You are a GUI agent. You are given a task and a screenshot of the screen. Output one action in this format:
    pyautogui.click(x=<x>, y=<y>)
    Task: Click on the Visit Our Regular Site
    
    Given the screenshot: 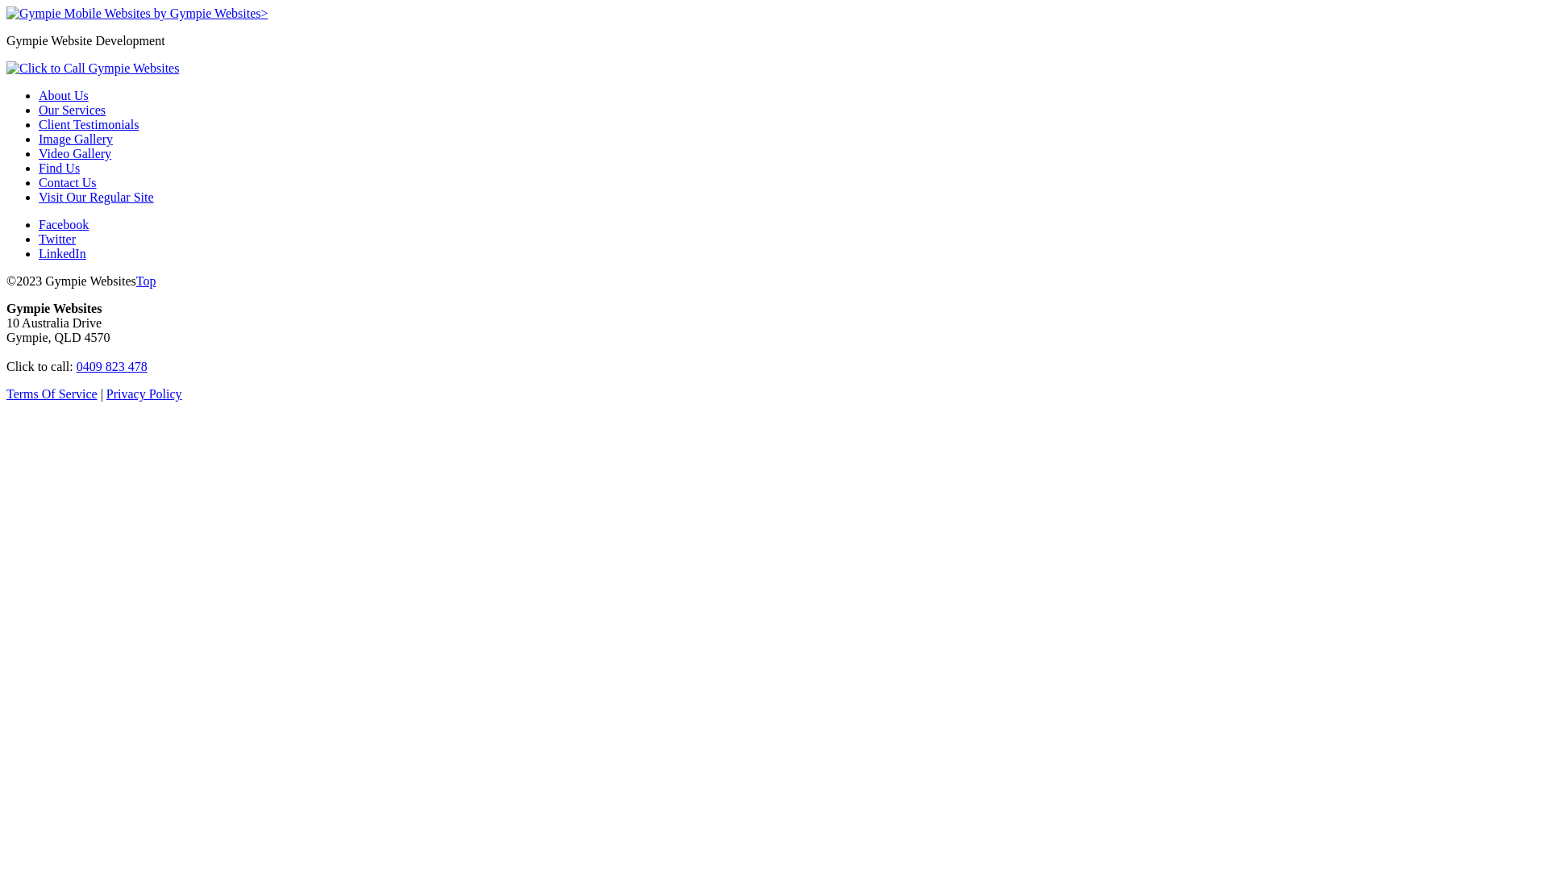 What is the action you would take?
    pyautogui.click(x=97, y=197)
    